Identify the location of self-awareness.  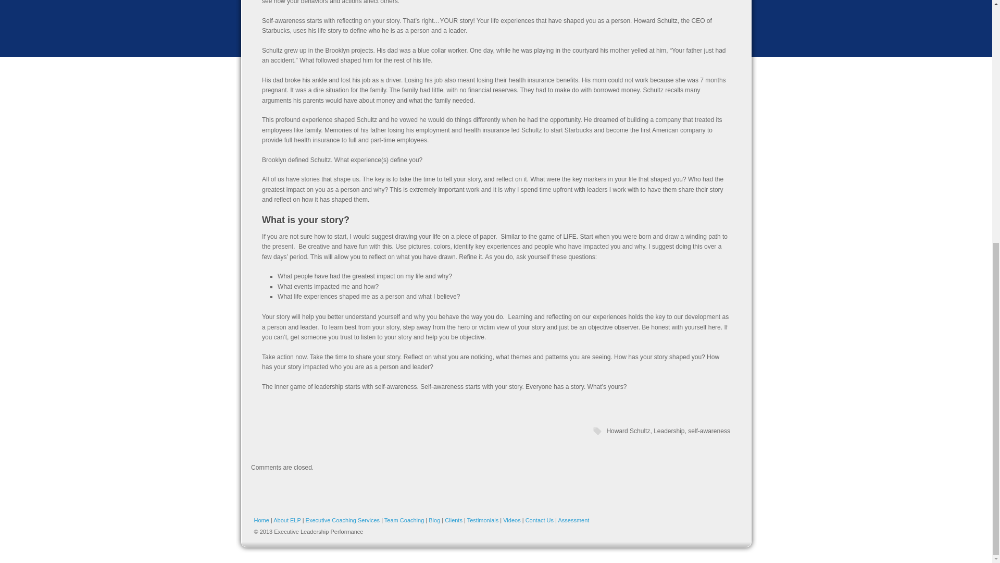
(708, 431).